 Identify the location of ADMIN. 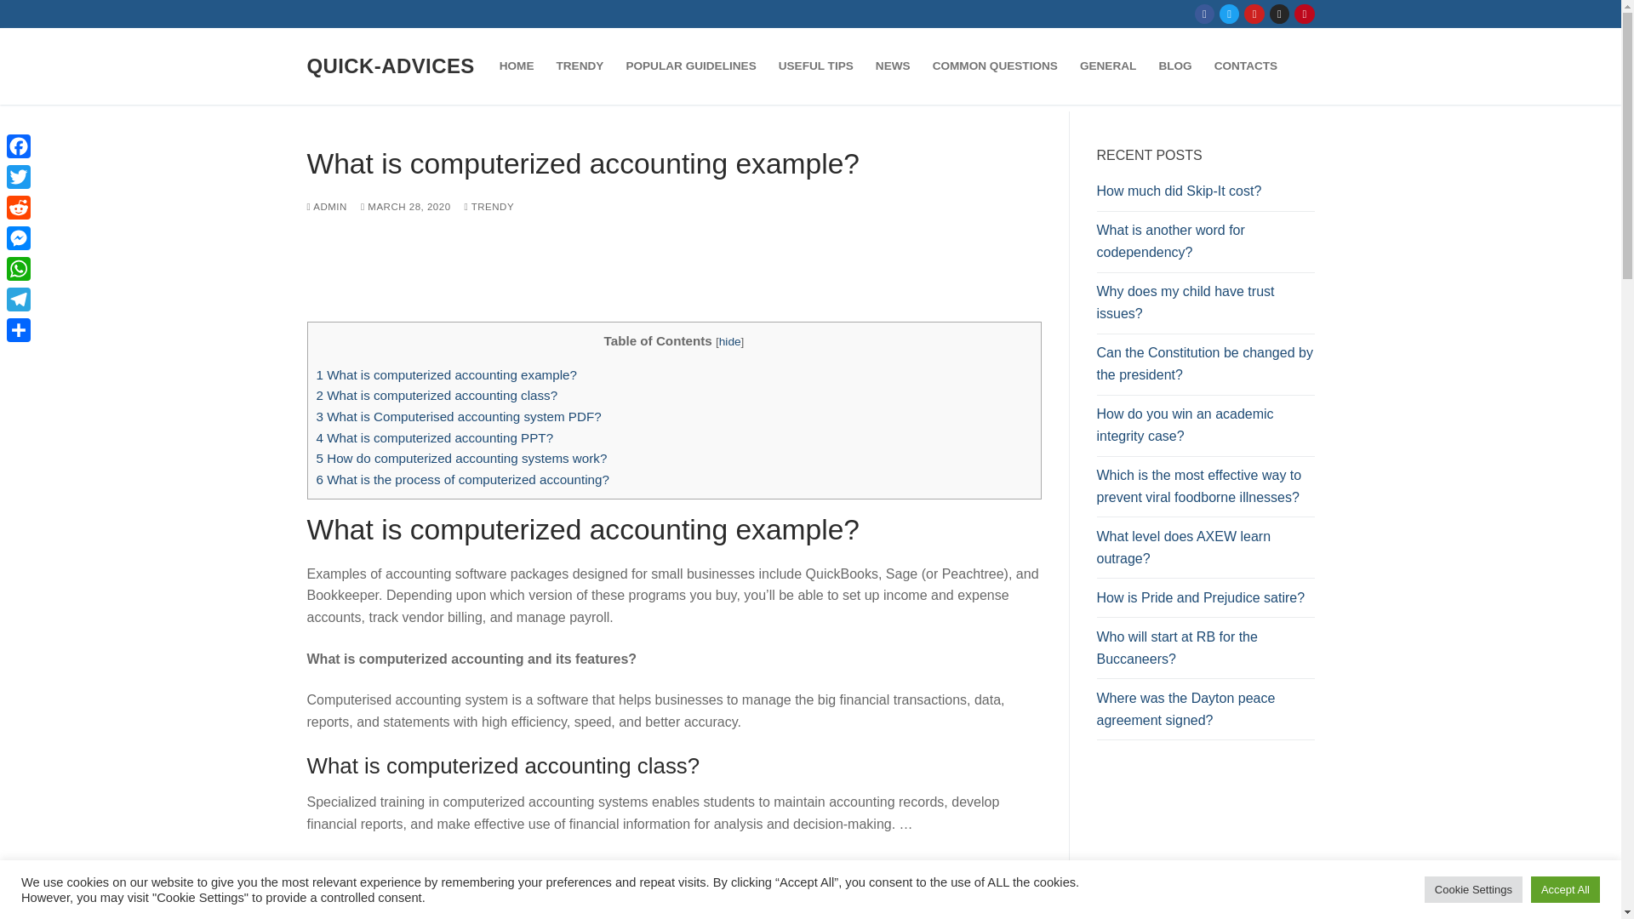
(327, 206).